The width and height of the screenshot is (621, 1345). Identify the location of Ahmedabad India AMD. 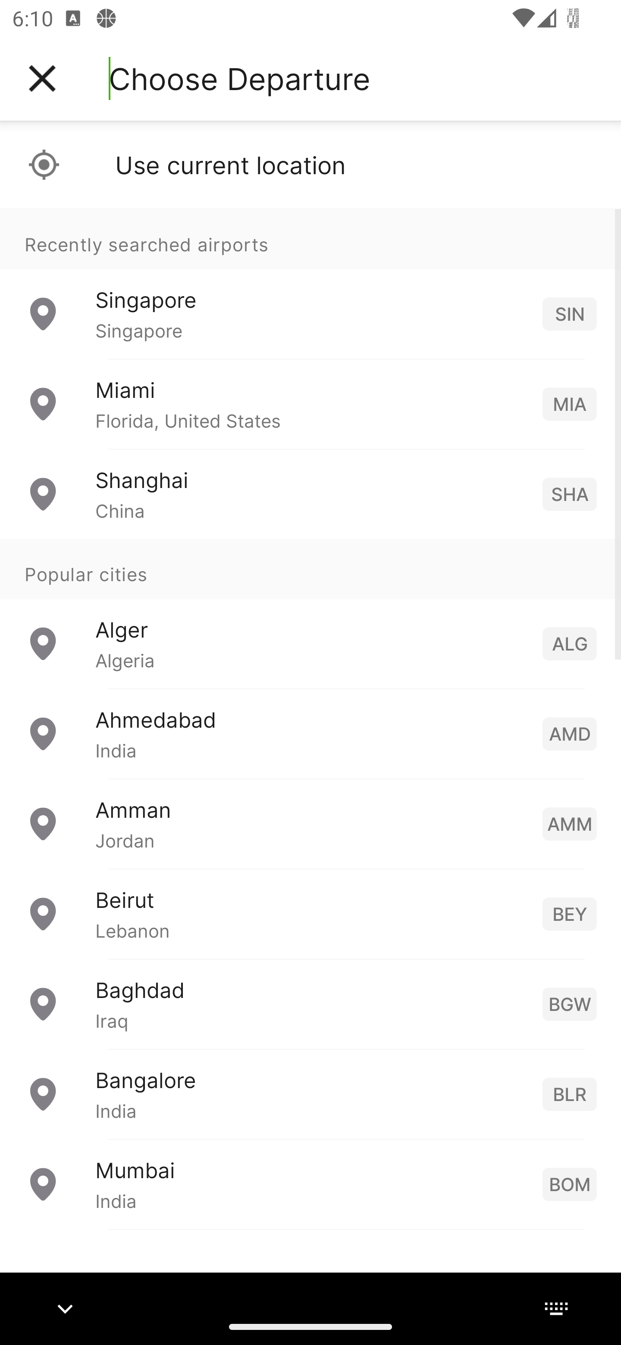
(310, 734).